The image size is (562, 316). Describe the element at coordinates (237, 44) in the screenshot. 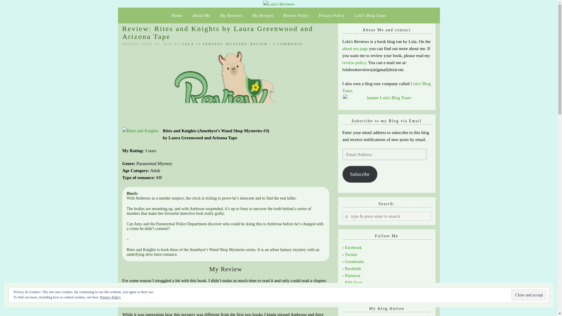

I see `View all posts in Mystery` at that location.